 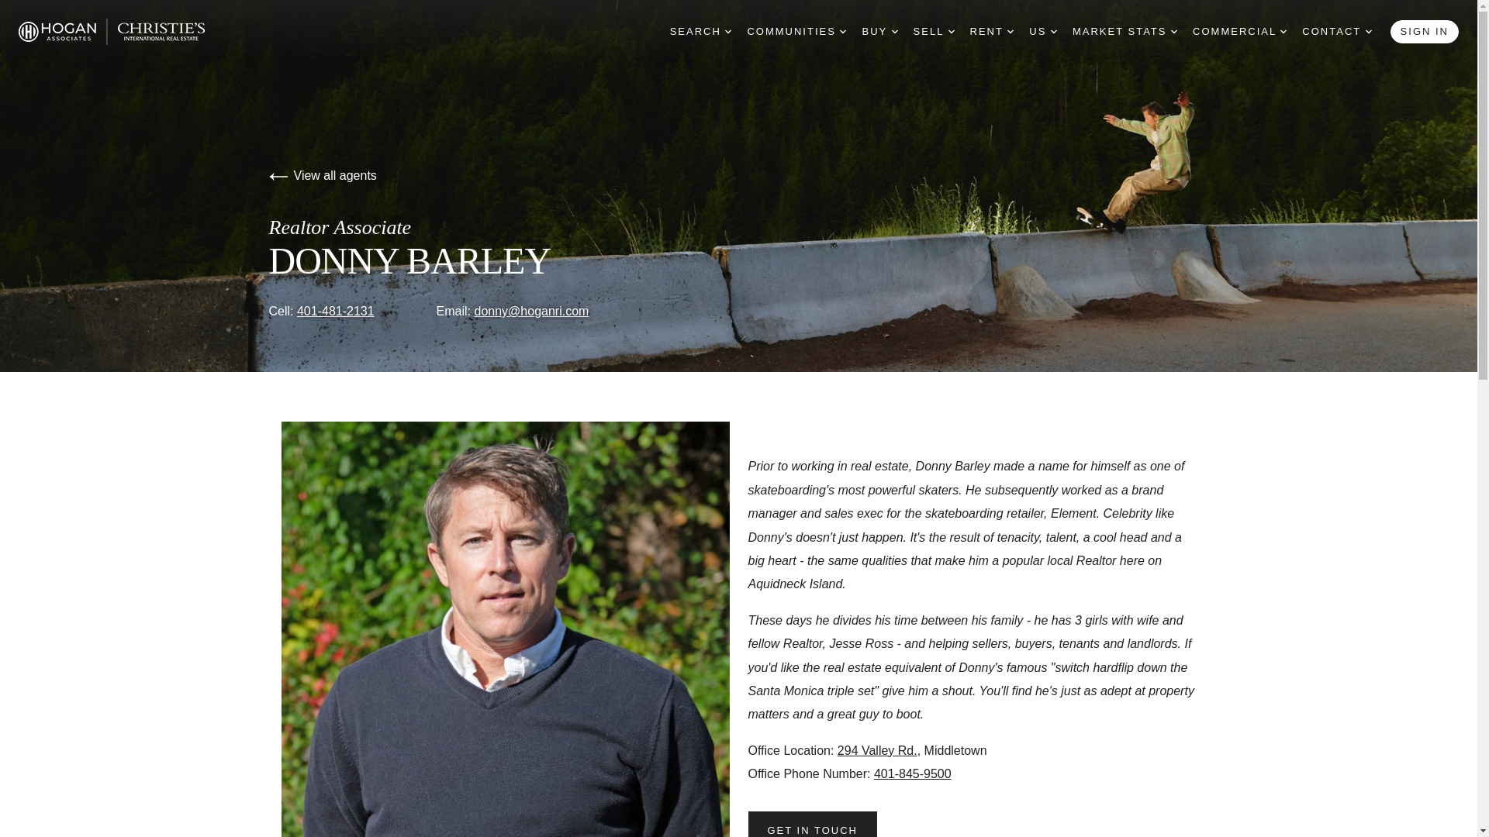 What do you see at coordinates (1283, 31) in the screenshot?
I see `DROPDOWN ARROW` at bounding box center [1283, 31].